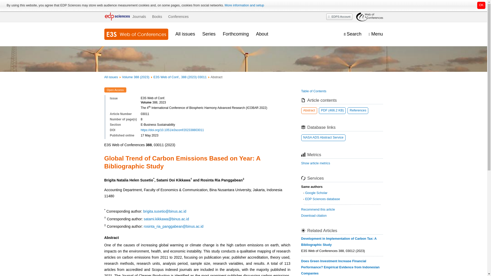 This screenshot has width=491, height=276. What do you see at coordinates (178, 17) in the screenshot?
I see `Conferences` at bounding box center [178, 17].